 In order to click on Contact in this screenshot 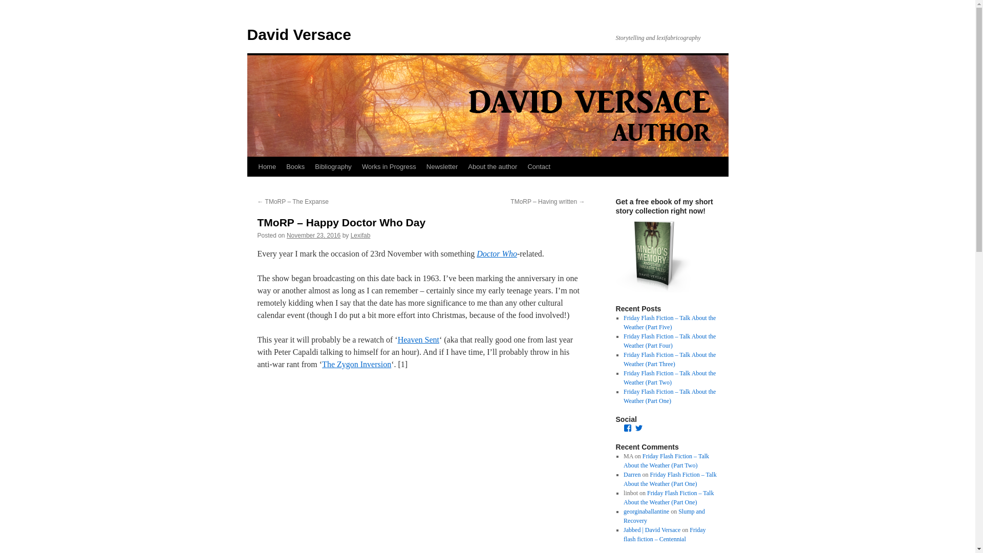, I will do `click(539, 166)`.